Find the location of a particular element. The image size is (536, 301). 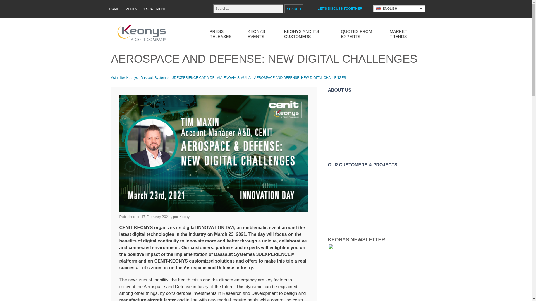

ENGLISH is located at coordinates (399, 9).